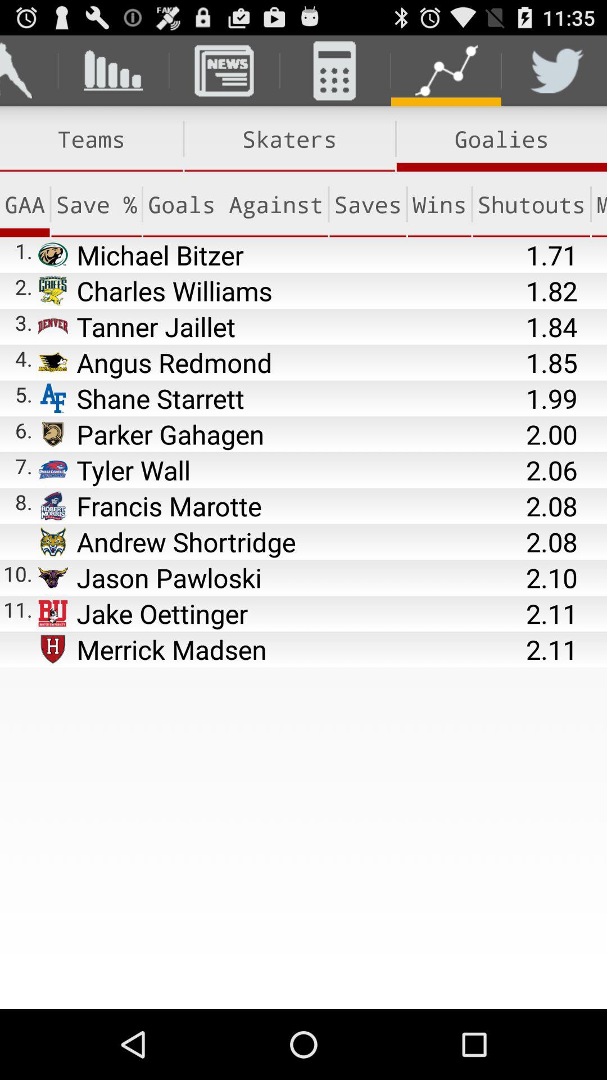 The image size is (607, 1080). I want to click on tap the gaa, so click(25, 204).